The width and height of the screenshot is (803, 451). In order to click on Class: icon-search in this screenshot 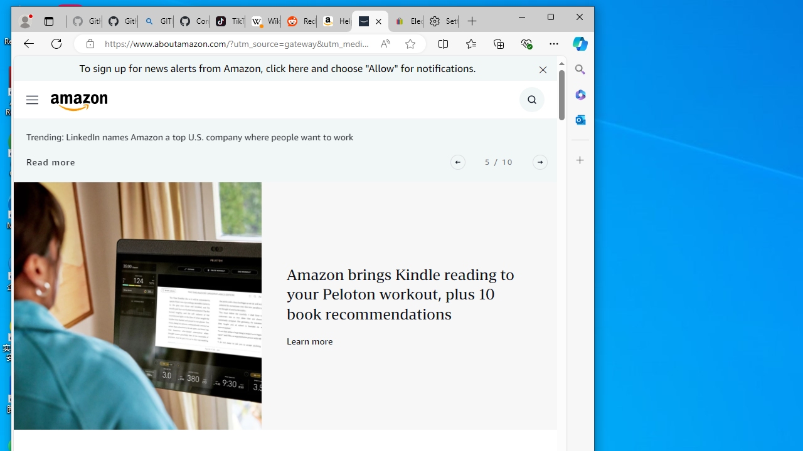, I will do `click(532, 100)`.